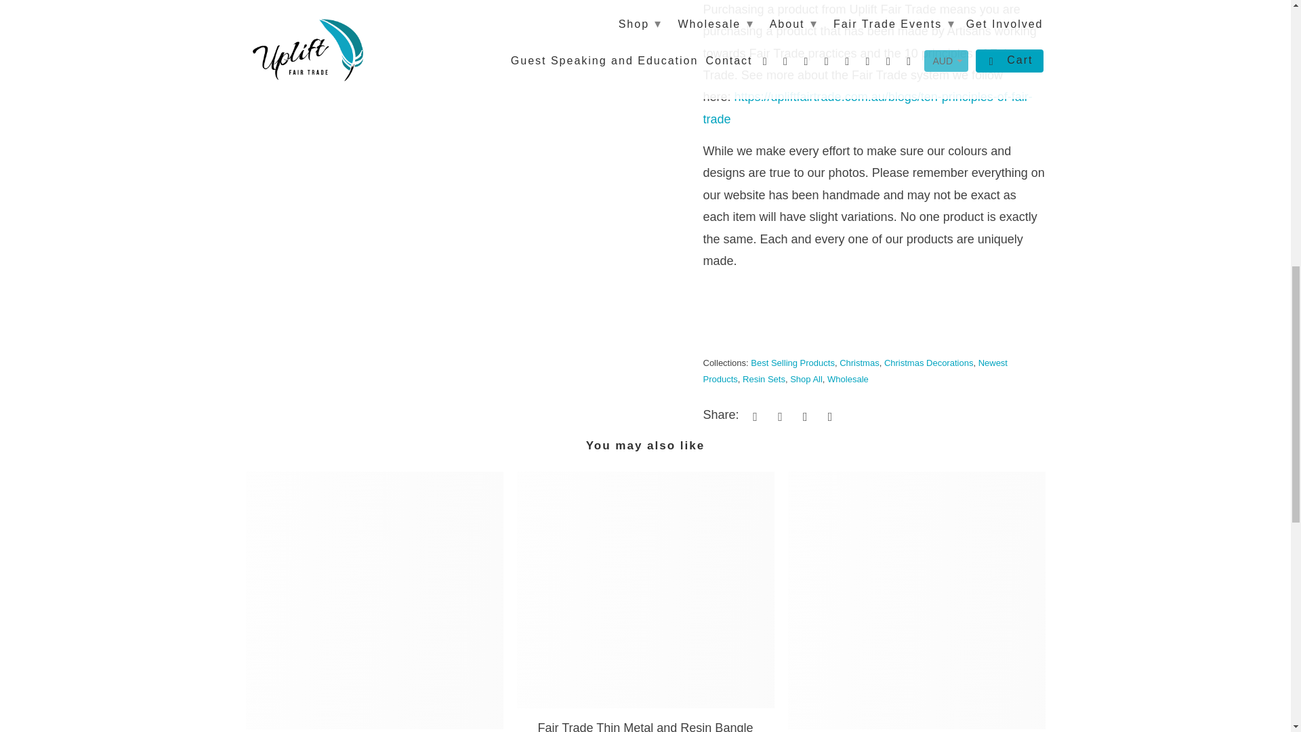 The height and width of the screenshot is (732, 1301). I want to click on Best Selling Products, so click(793, 363).